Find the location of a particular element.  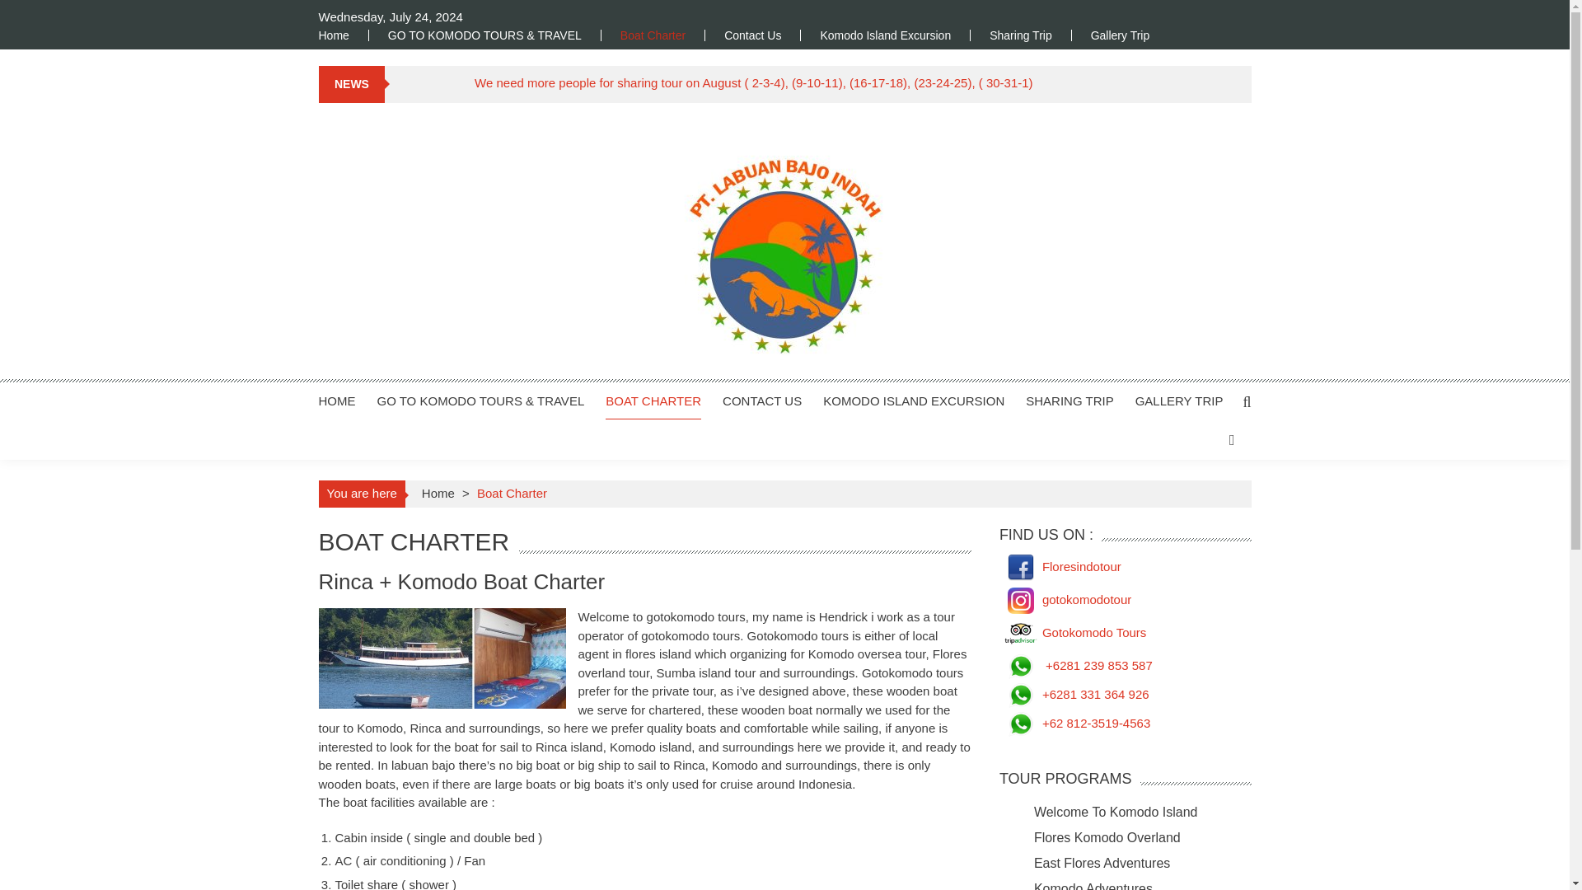

GALLERY TRIP is located at coordinates (1179, 400).